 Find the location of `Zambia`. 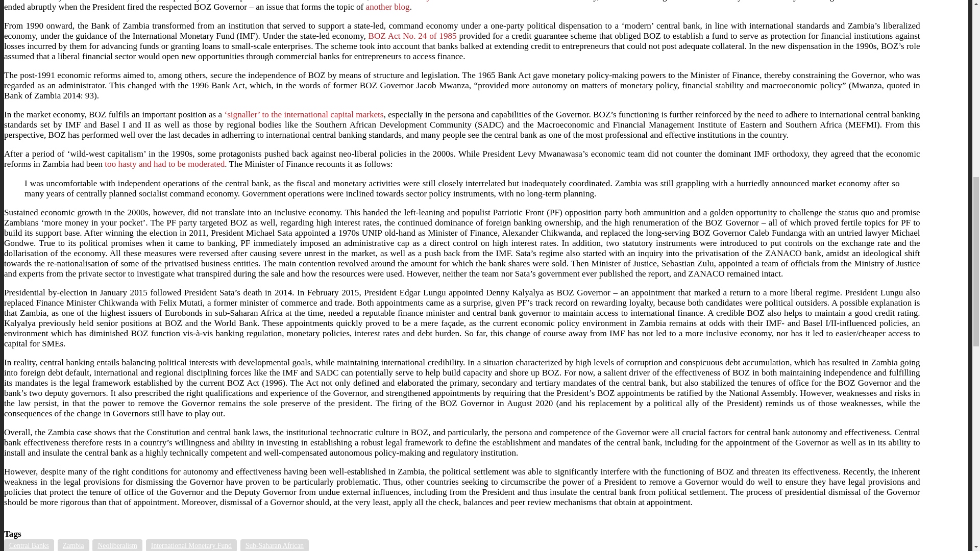

Zambia is located at coordinates (73, 545).